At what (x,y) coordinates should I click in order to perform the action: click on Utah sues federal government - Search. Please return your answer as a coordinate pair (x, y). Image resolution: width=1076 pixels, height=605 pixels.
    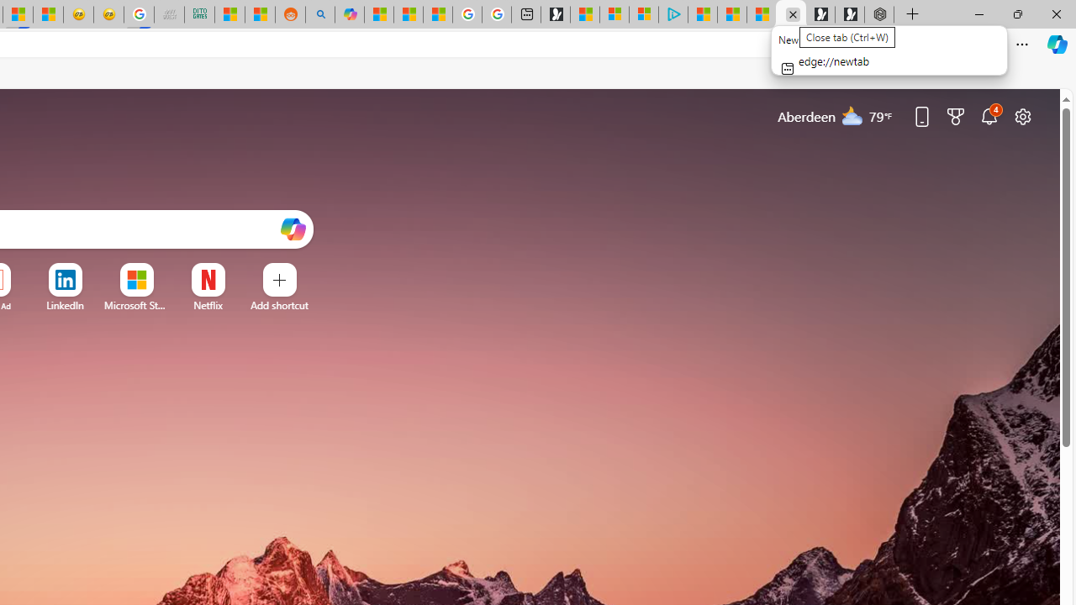
    Looking at the image, I should click on (319, 15).